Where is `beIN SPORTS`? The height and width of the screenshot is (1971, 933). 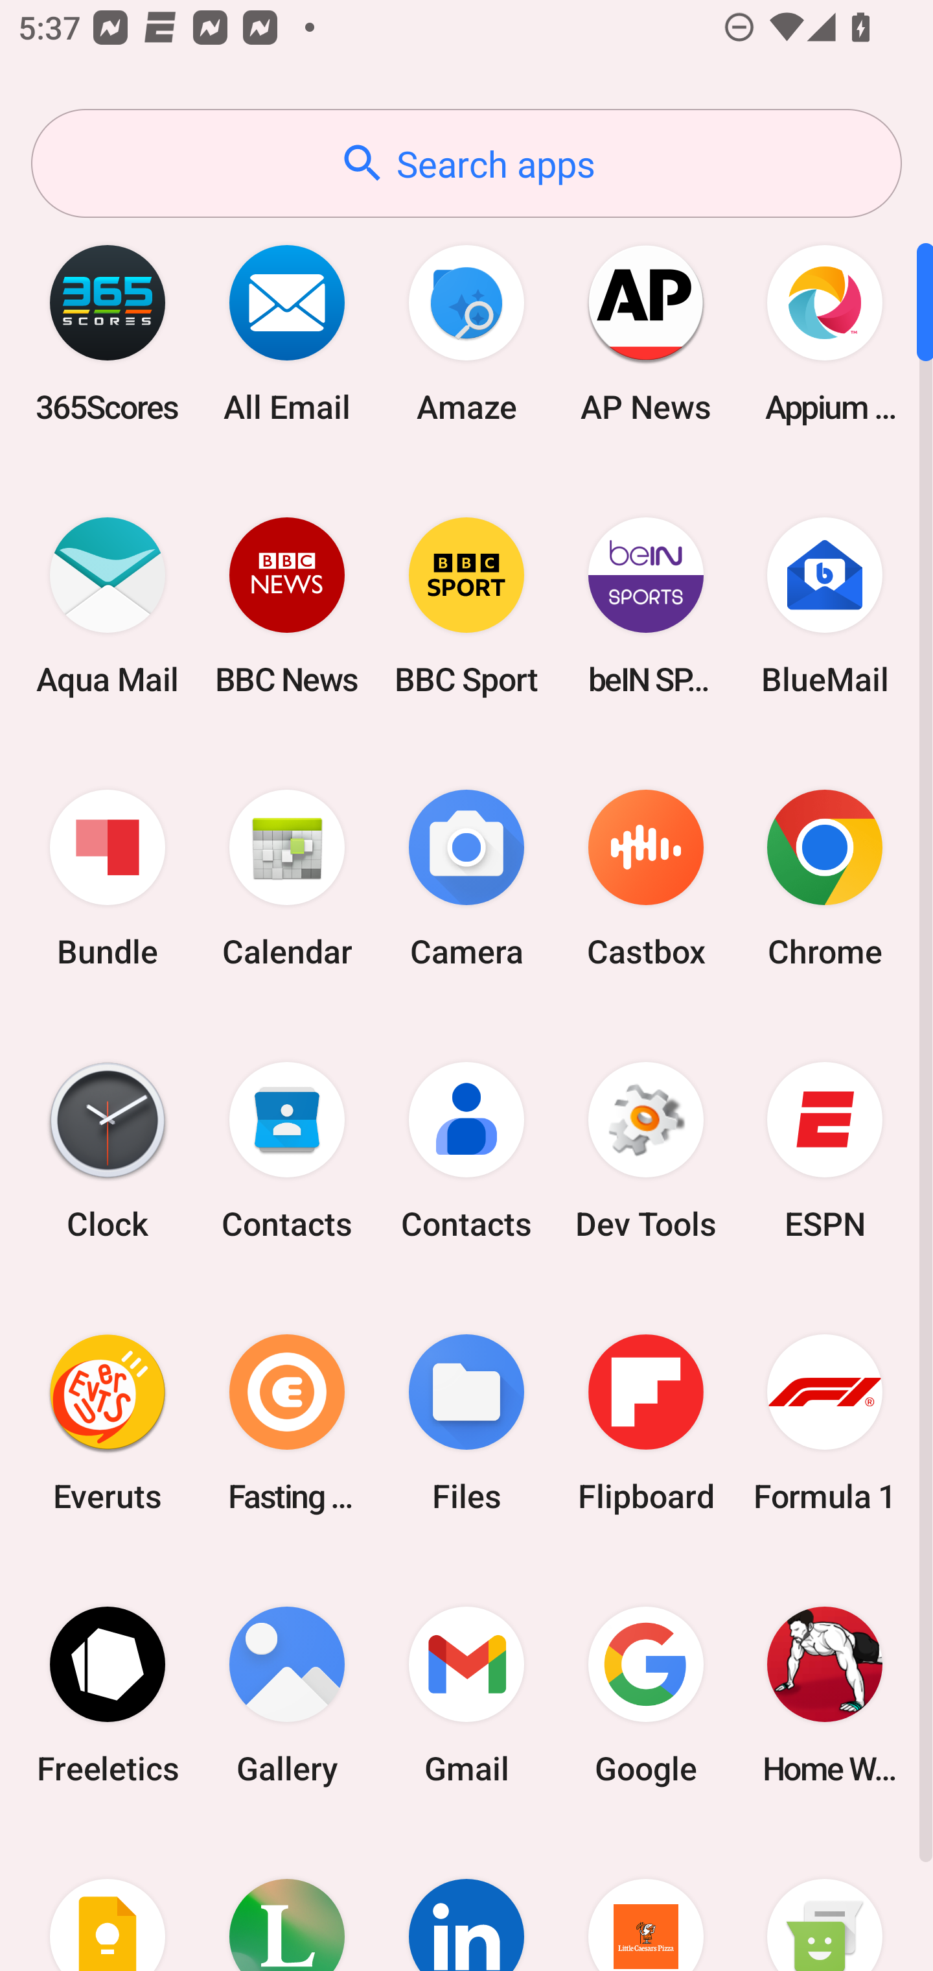
beIN SPORTS is located at coordinates (645, 606).